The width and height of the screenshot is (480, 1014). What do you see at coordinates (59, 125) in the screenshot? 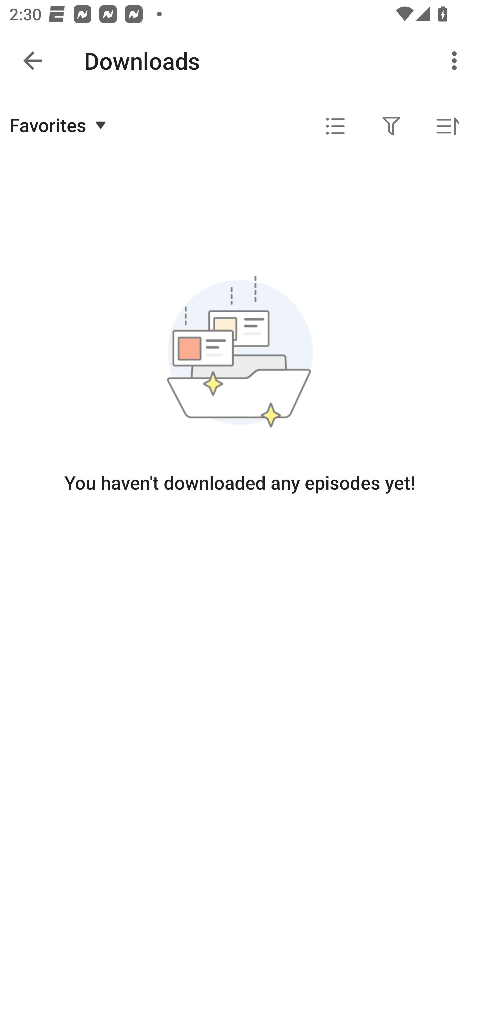
I see `Favorites` at bounding box center [59, 125].